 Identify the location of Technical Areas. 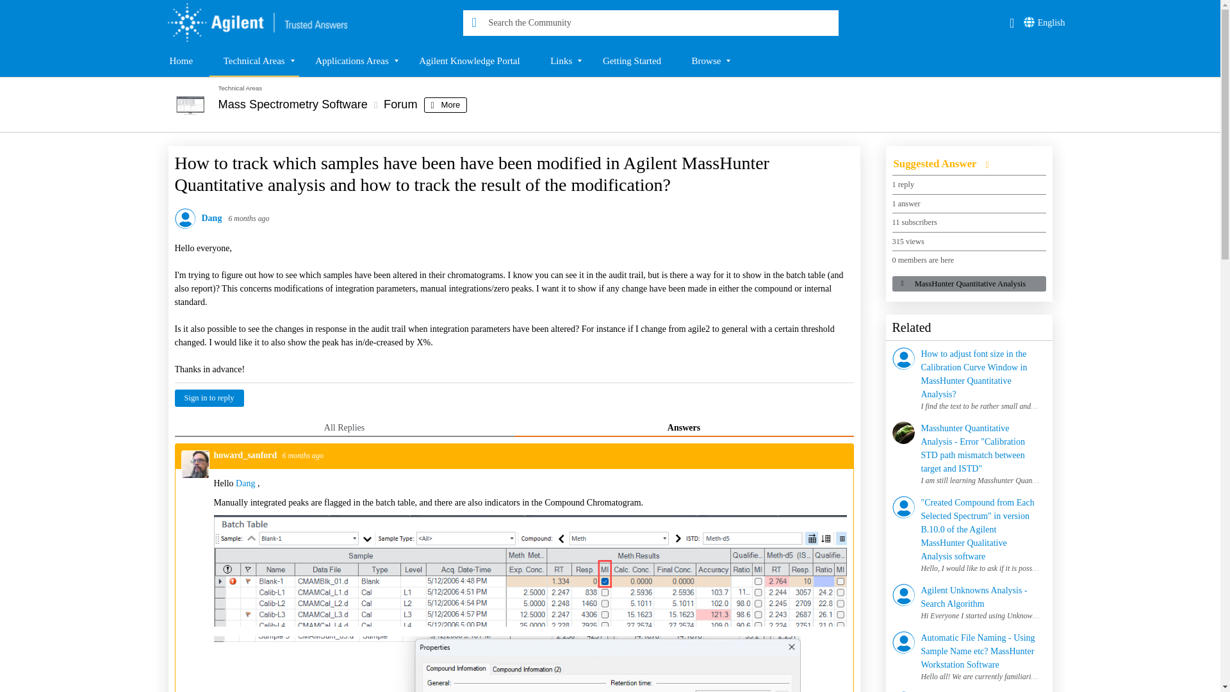
(254, 60).